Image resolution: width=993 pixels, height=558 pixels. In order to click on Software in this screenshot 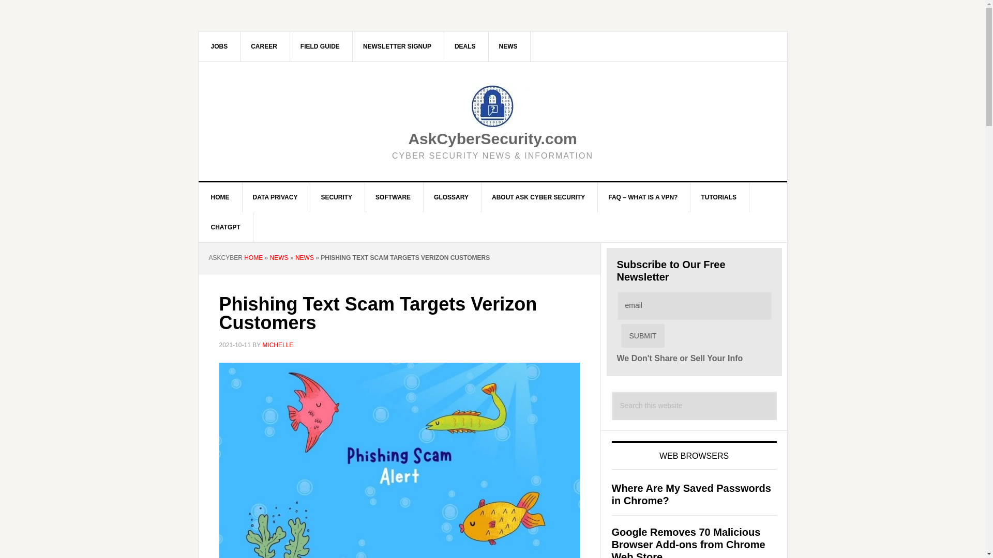, I will do `click(393, 197)`.